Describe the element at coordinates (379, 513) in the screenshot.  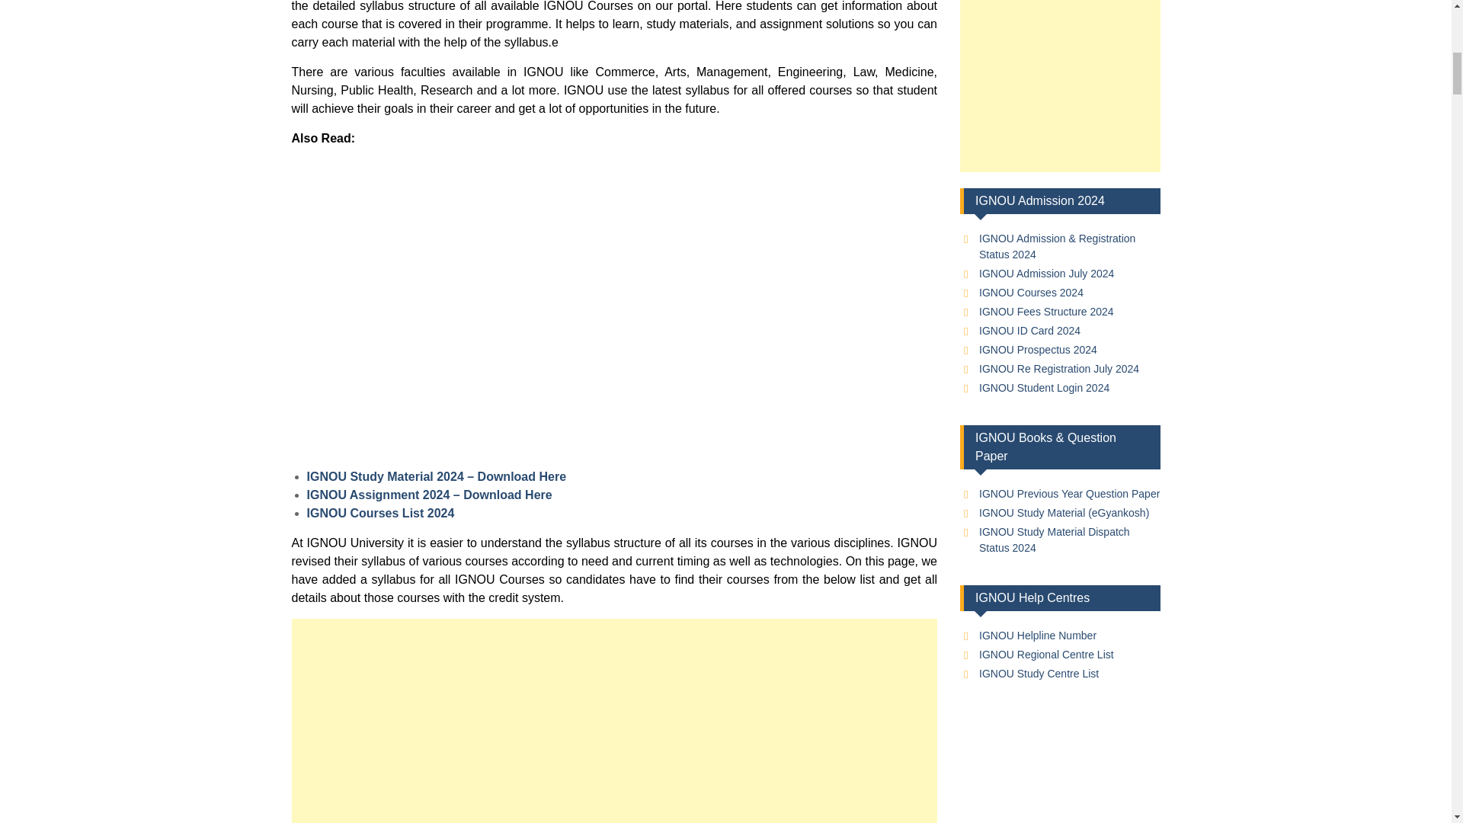
I see `IGNOU Courses List 2024` at that location.